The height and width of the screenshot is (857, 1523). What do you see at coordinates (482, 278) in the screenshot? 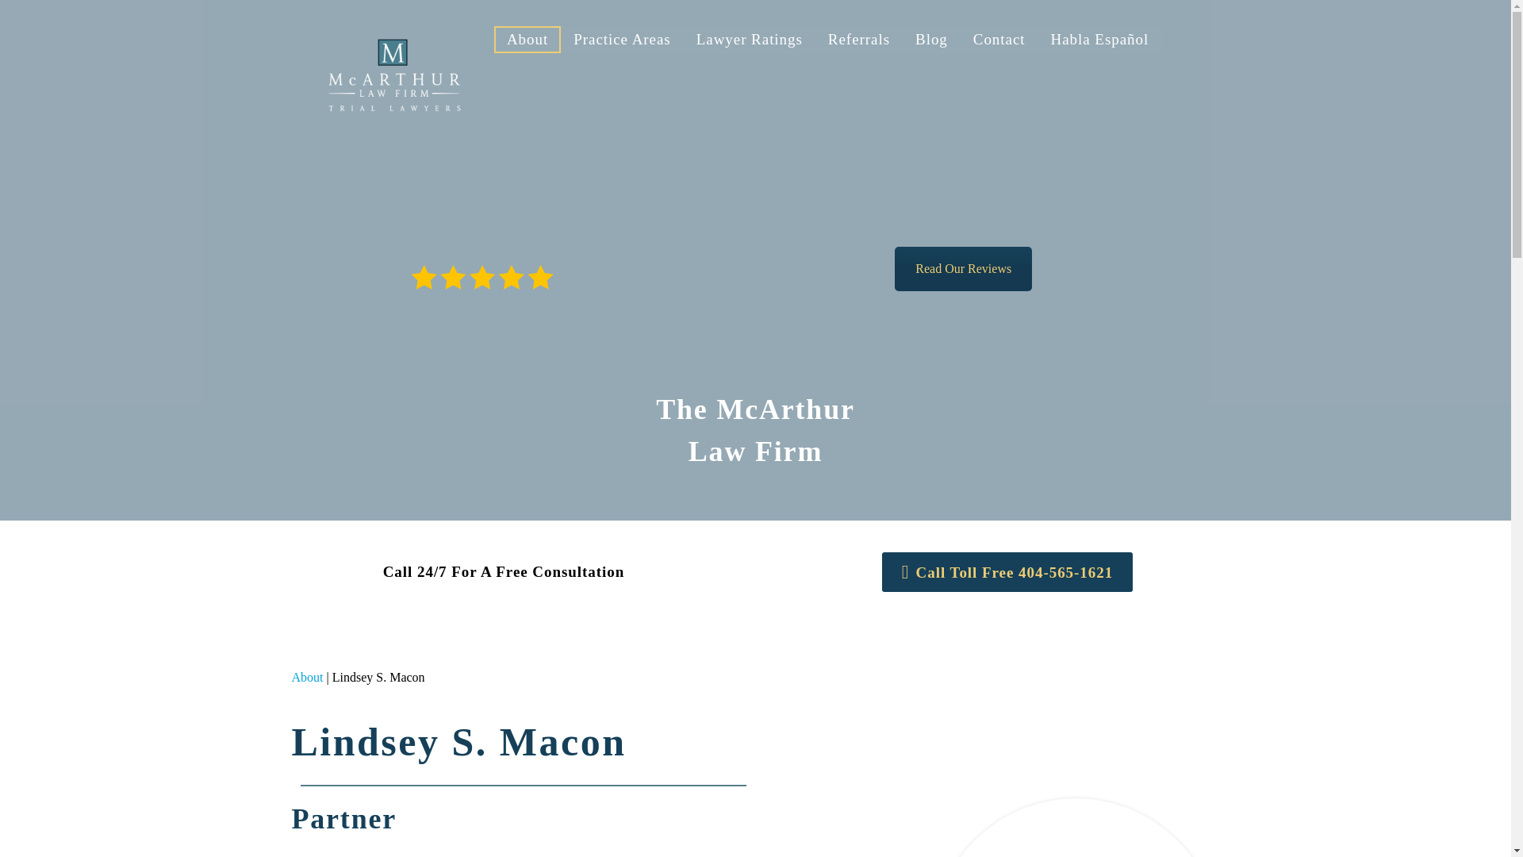
I see `McArthur Law Firm 5 Star Reviews` at bounding box center [482, 278].